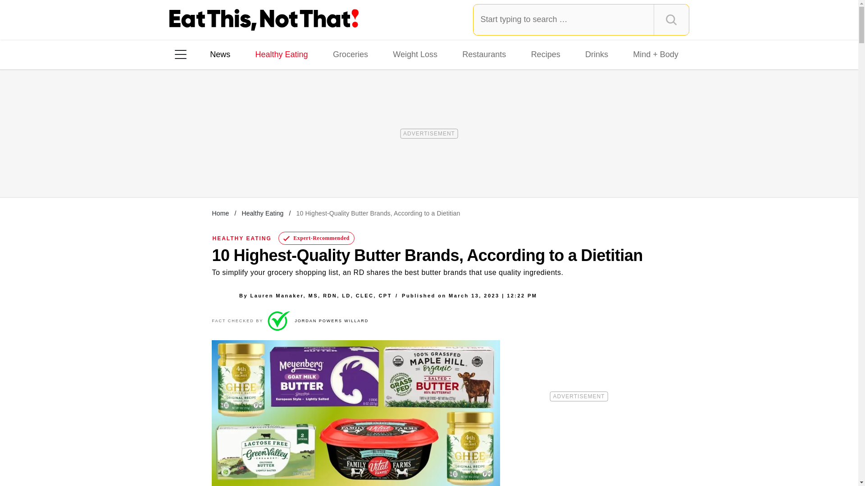 The image size is (865, 486). What do you see at coordinates (220, 213) in the screenshot?
I see `Home` at bounding box center [220, 213].